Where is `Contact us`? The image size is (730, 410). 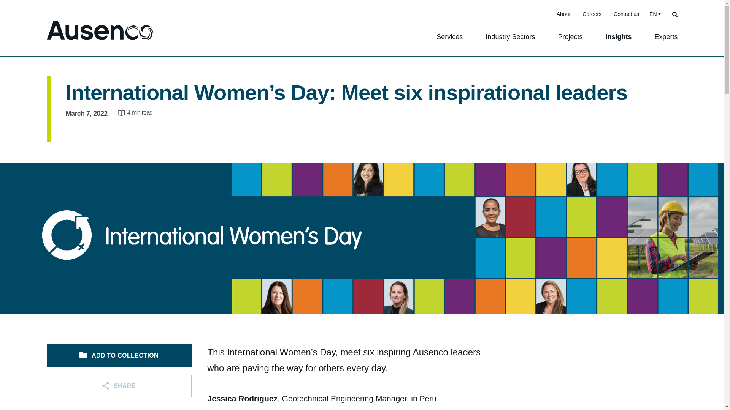 Contact us is located at coordinates (626, 14).